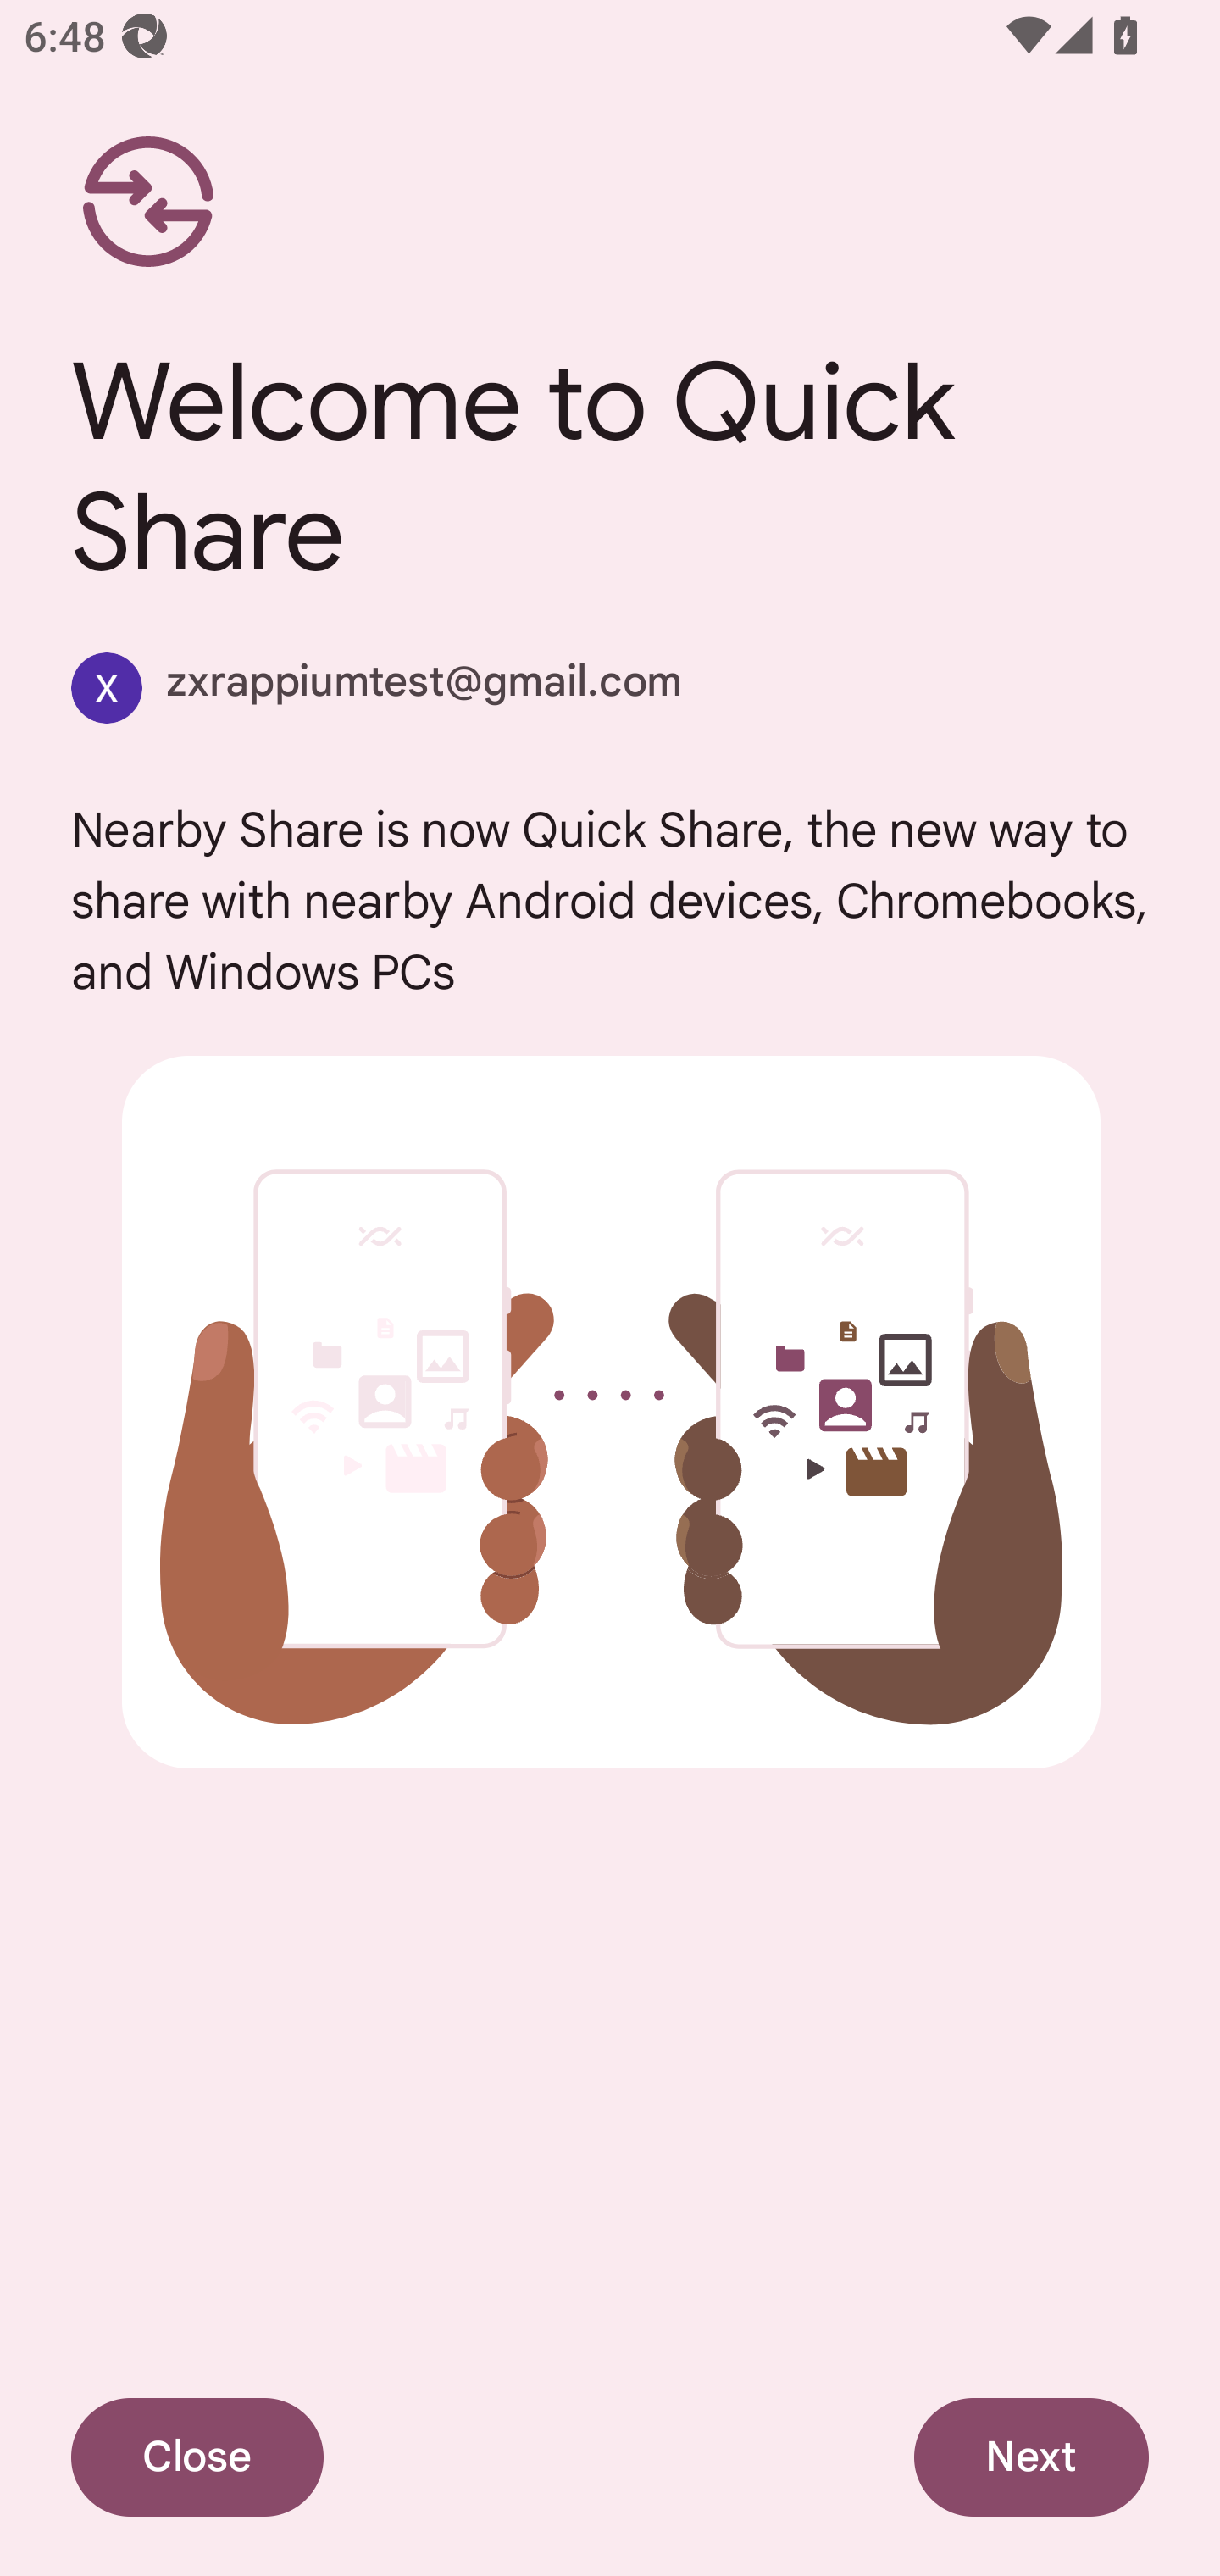 The width and height of the screenshot is (1220, 2576). What do you see at coordinates (1031, 2457) in the screenshot?
I see `Next` at bounding box center [1031, 2457].